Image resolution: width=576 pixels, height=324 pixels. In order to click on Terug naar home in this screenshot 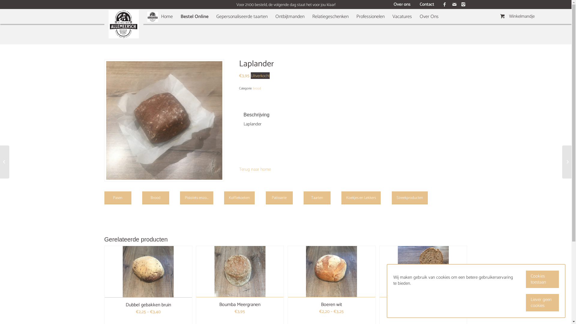, I will do `click(286, 169)`.